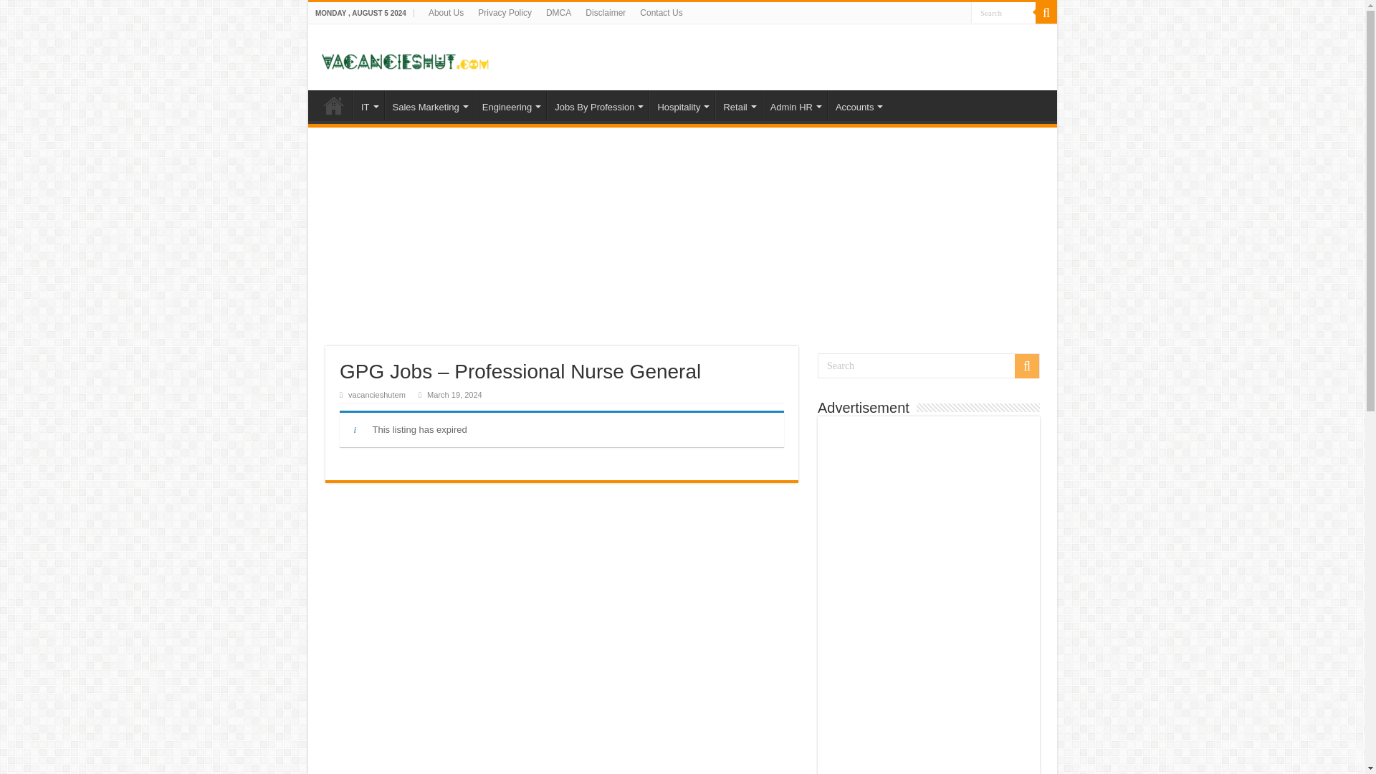 The image size is (1376, 774). What do you see at coordinates (1003, 13) in the screenshot?
I see `Search` at bounding box center [1003, 13].